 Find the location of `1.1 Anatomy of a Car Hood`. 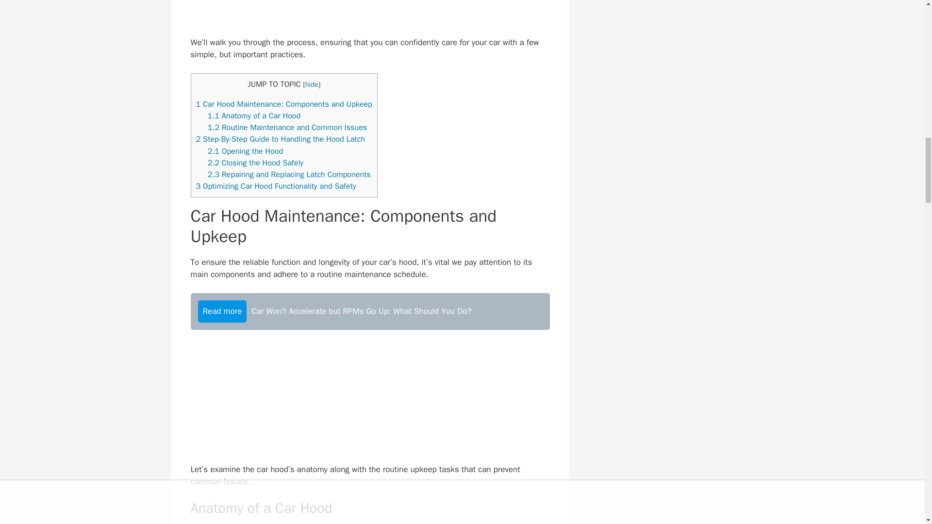

1.1 Anatomy of a Car Hood is located at coordinates (254, 115).